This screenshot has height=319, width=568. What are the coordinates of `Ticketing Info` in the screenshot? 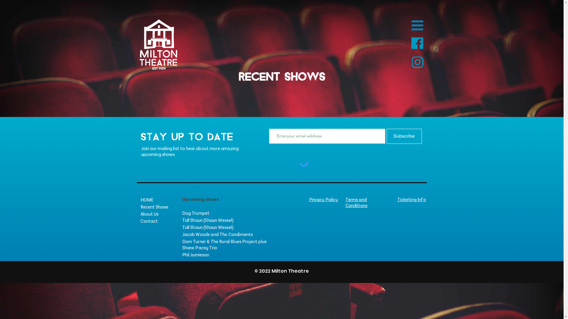 It's located at (411, 200).